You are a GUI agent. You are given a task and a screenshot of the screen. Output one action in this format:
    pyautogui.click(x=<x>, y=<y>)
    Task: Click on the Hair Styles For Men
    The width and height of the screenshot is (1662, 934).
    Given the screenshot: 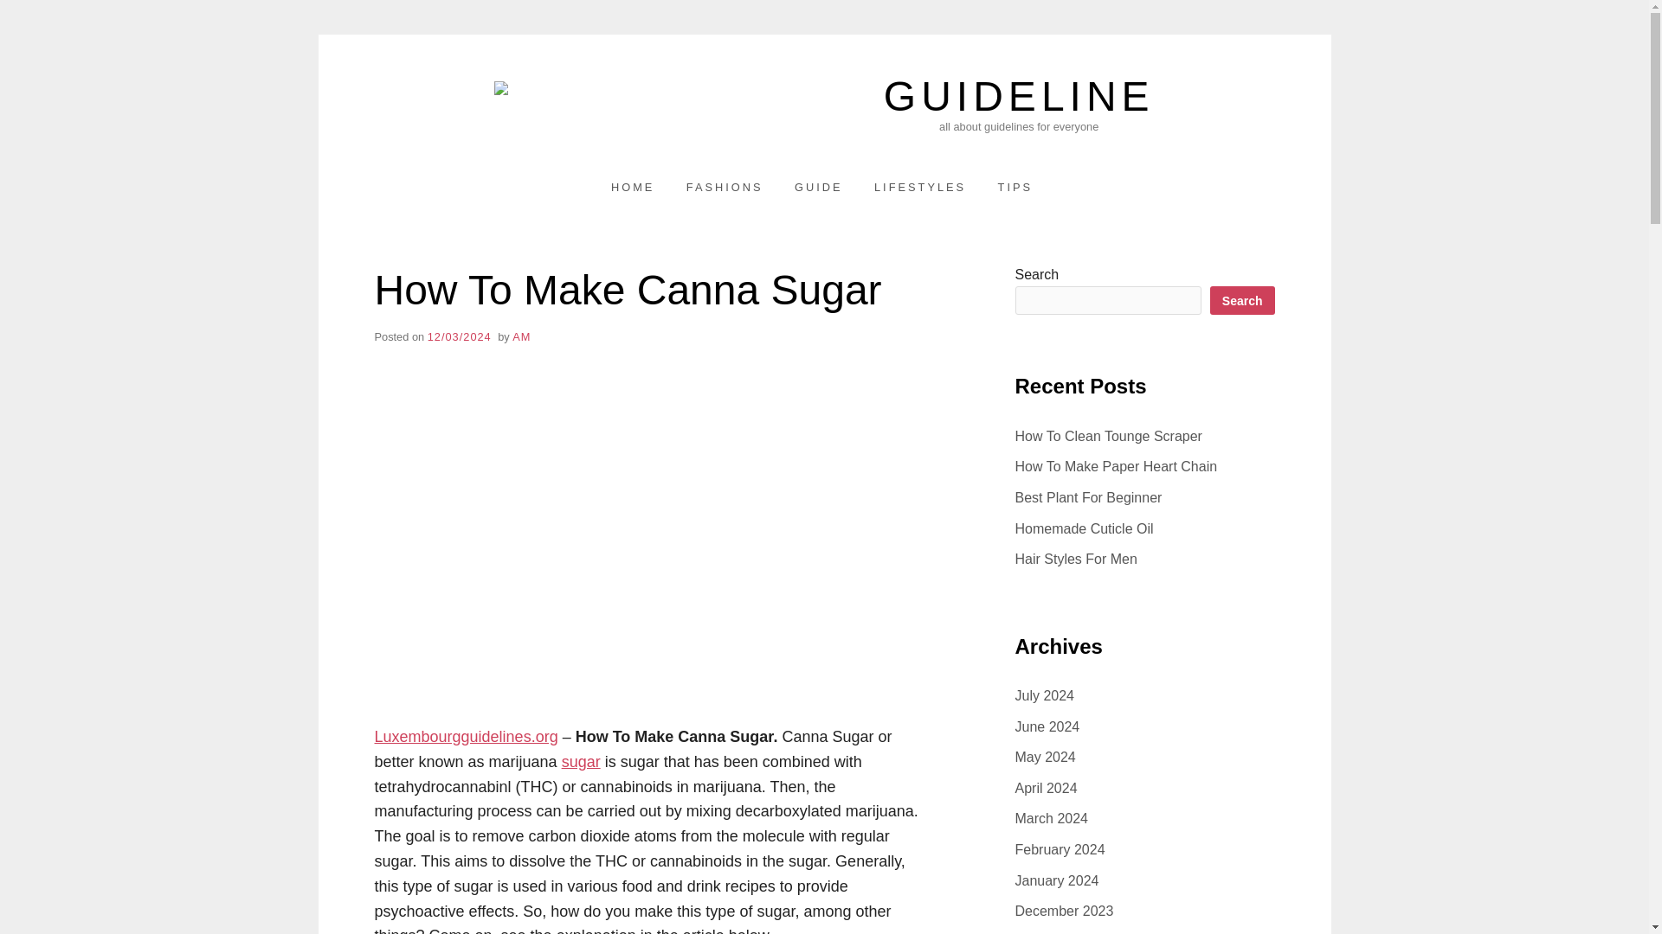 What is the action you would take?
    pyautogui.click(x=1075, y=559)
    